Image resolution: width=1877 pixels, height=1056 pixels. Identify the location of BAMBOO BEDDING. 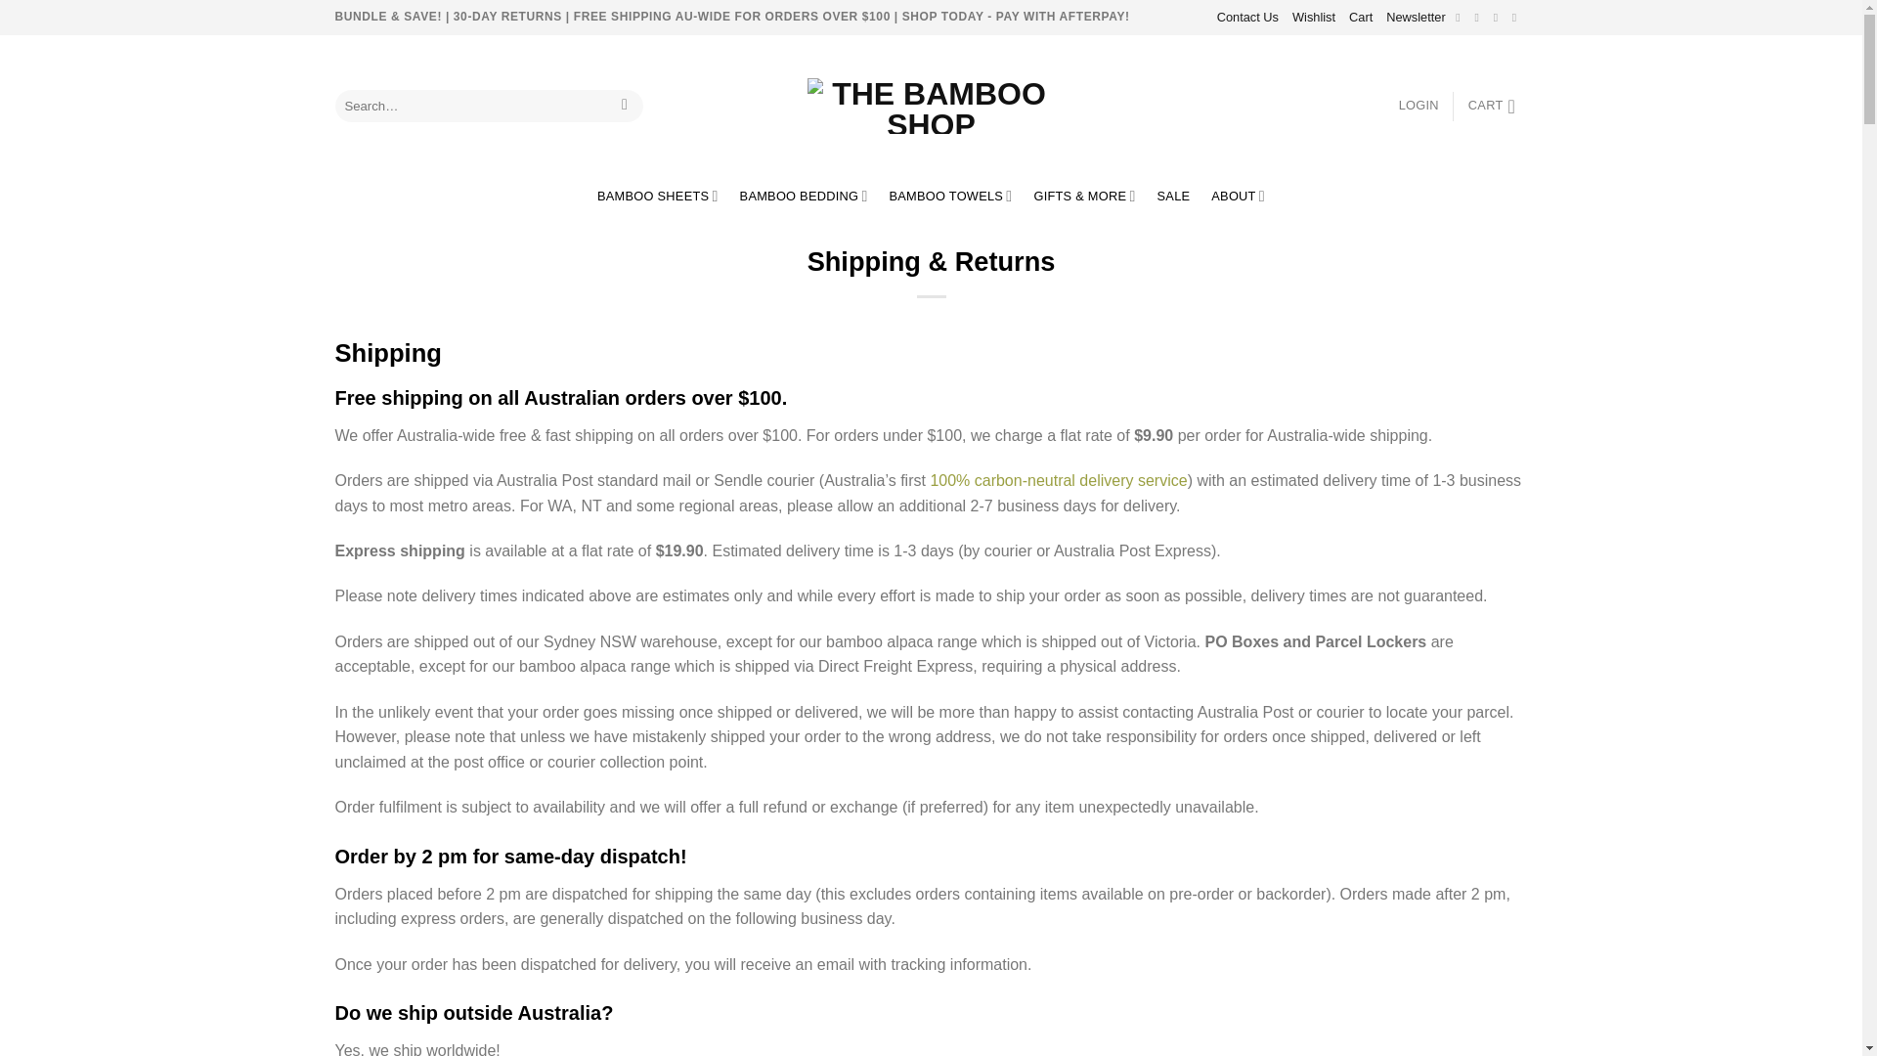
(804, 196).